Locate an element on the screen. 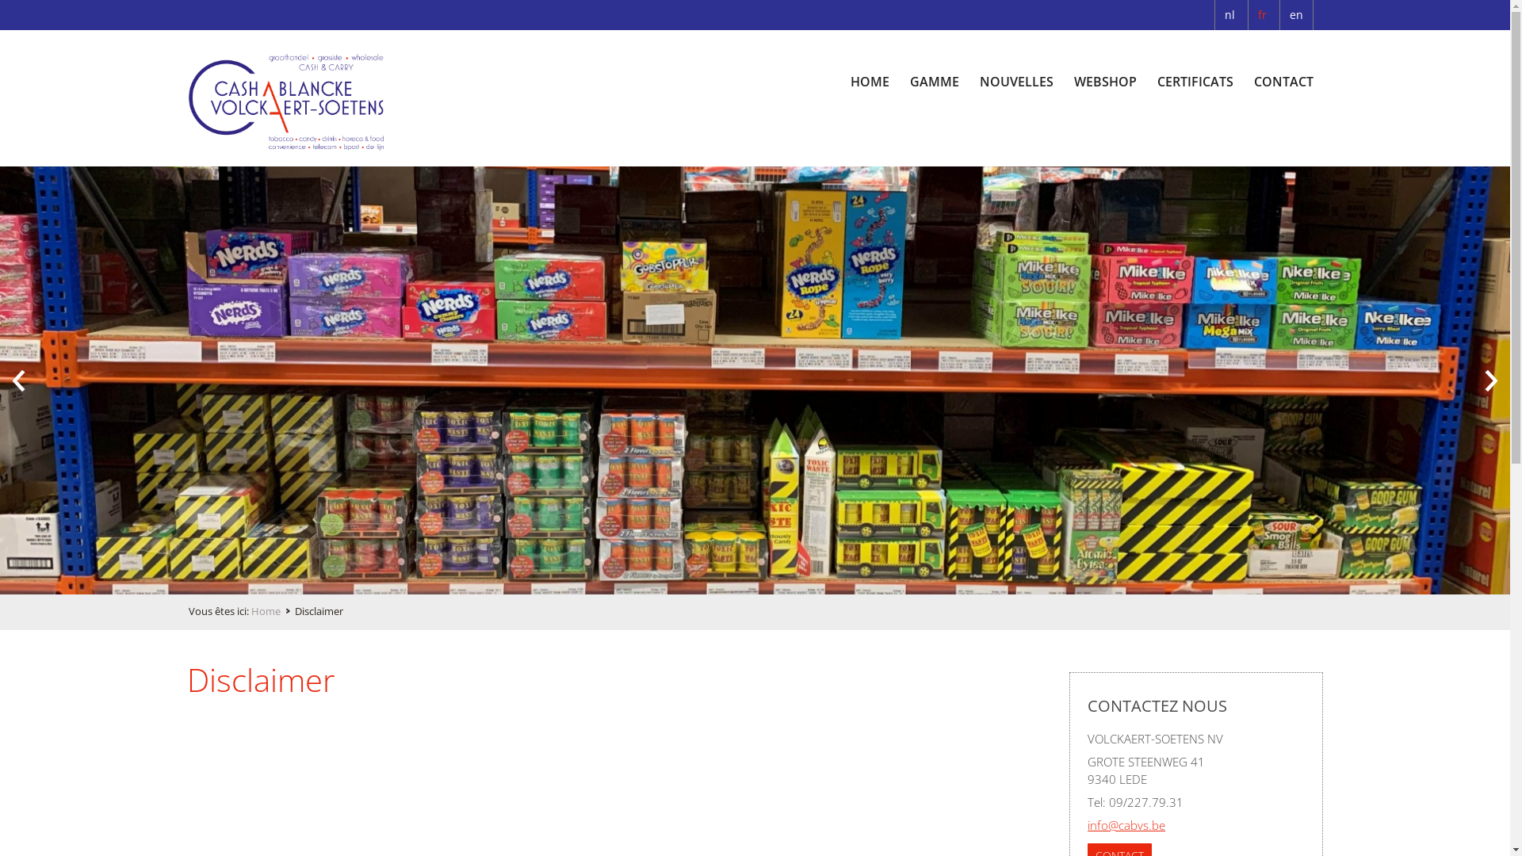 The width and height of the screenshot is (1522, 856). WEBSHOP is located at coordinates (1105, 79).